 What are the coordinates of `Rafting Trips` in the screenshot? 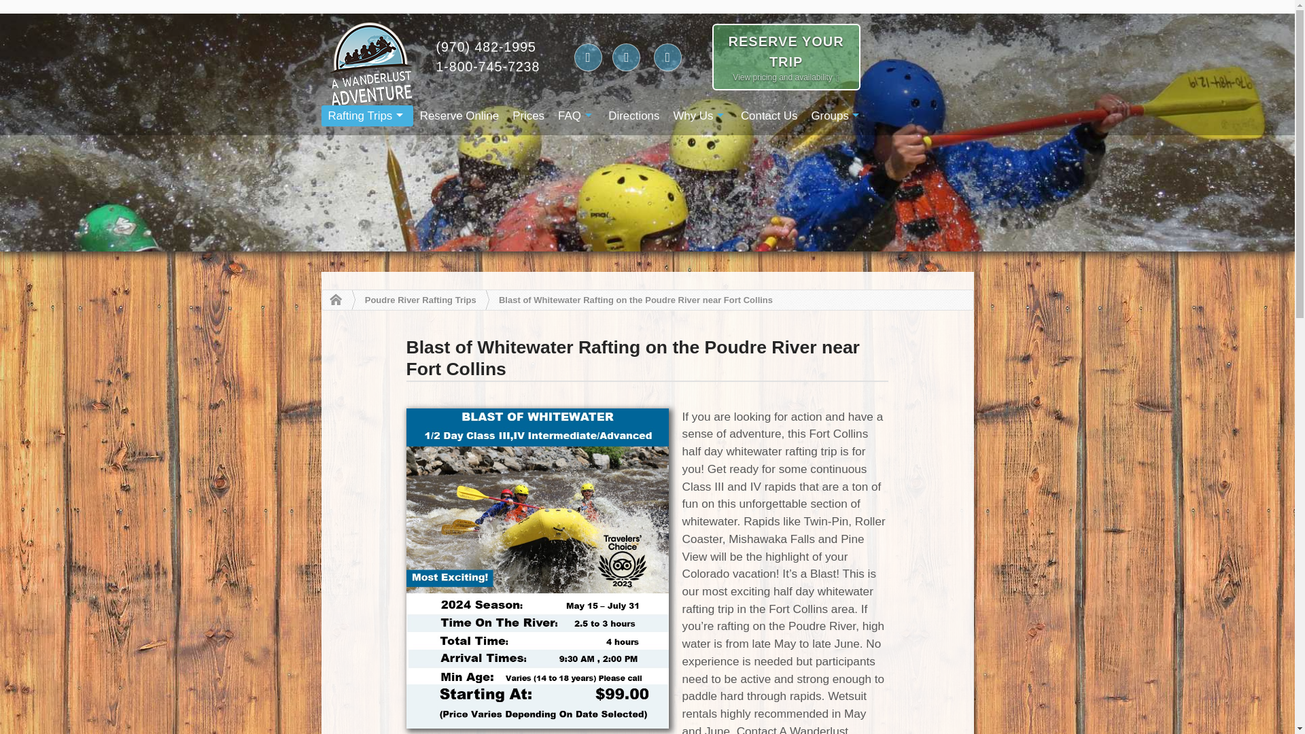 It's located at (366, 116).